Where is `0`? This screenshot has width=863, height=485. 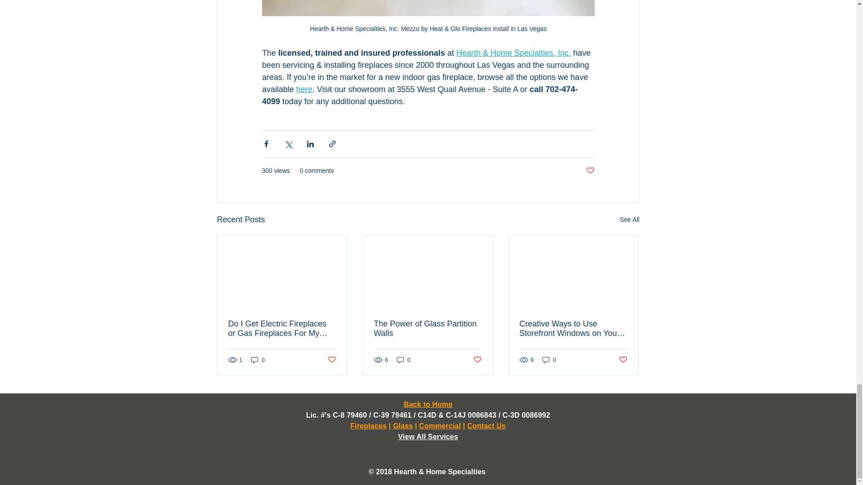
0 is located at coordinates (258, 360).